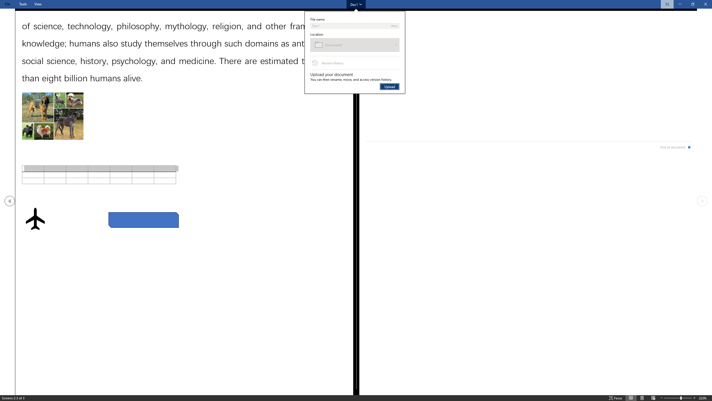 The width and height of the screenshot is (712, 401). Describe the element at coordinates (144, 220) in the screenshot. I see `Rectangle: Diagonal Corners Snipped 2` at that location.